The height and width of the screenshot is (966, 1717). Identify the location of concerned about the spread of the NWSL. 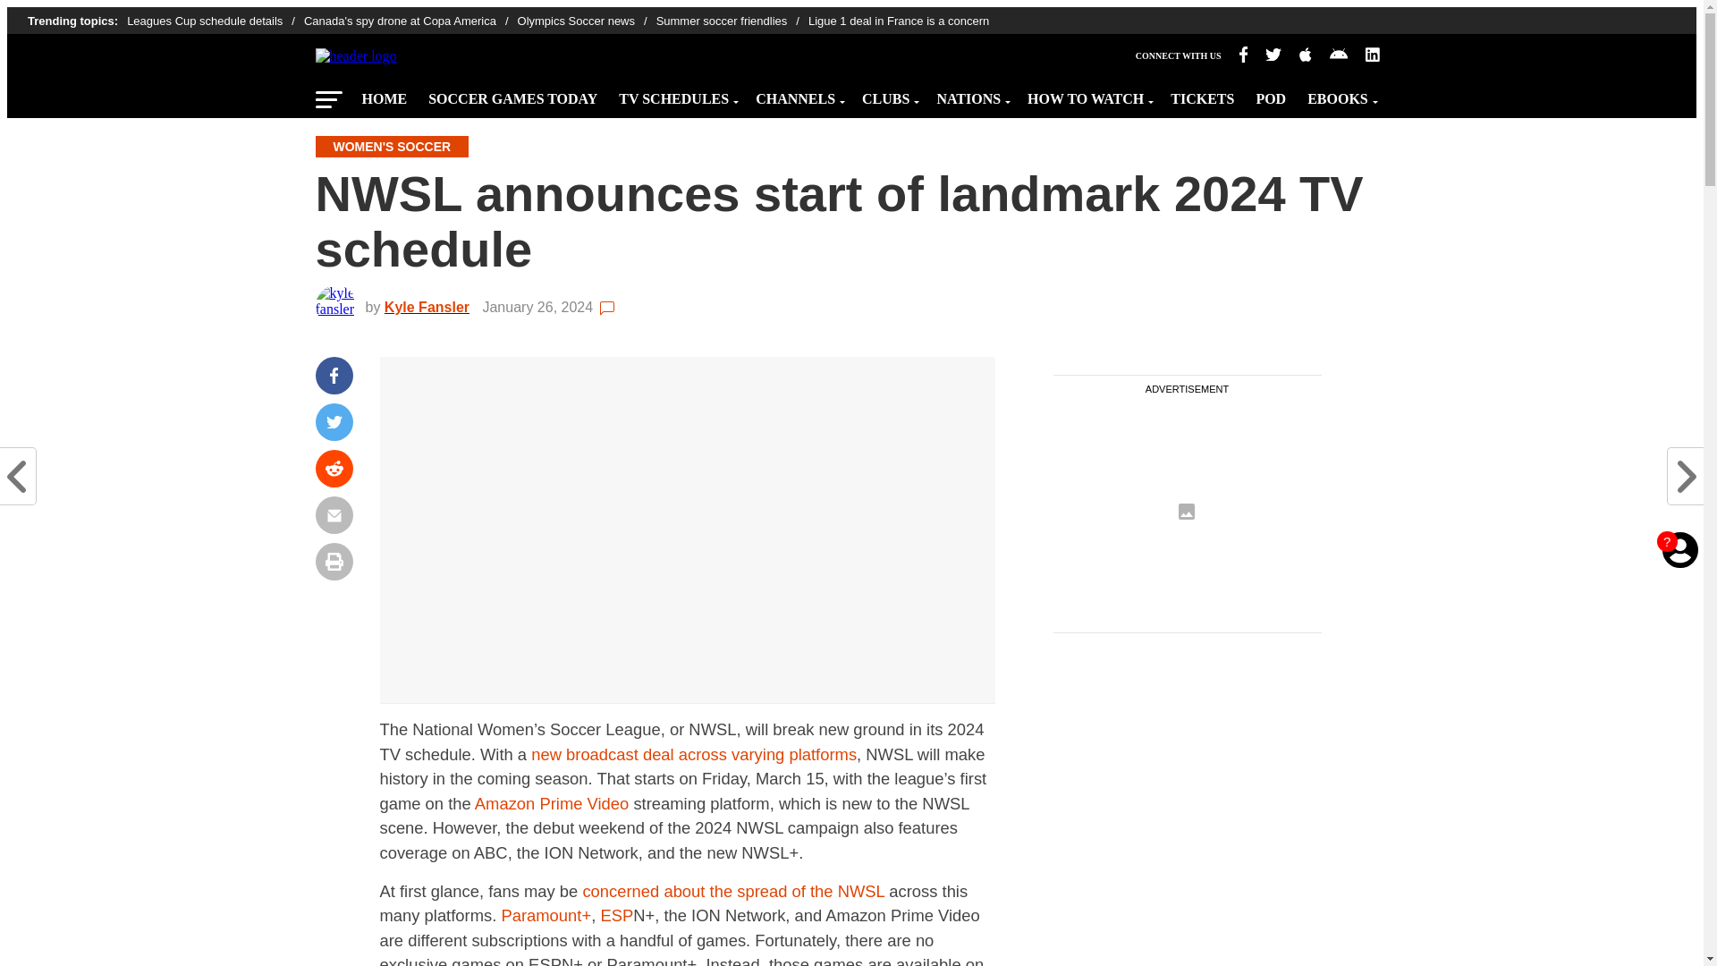
(732, 891).